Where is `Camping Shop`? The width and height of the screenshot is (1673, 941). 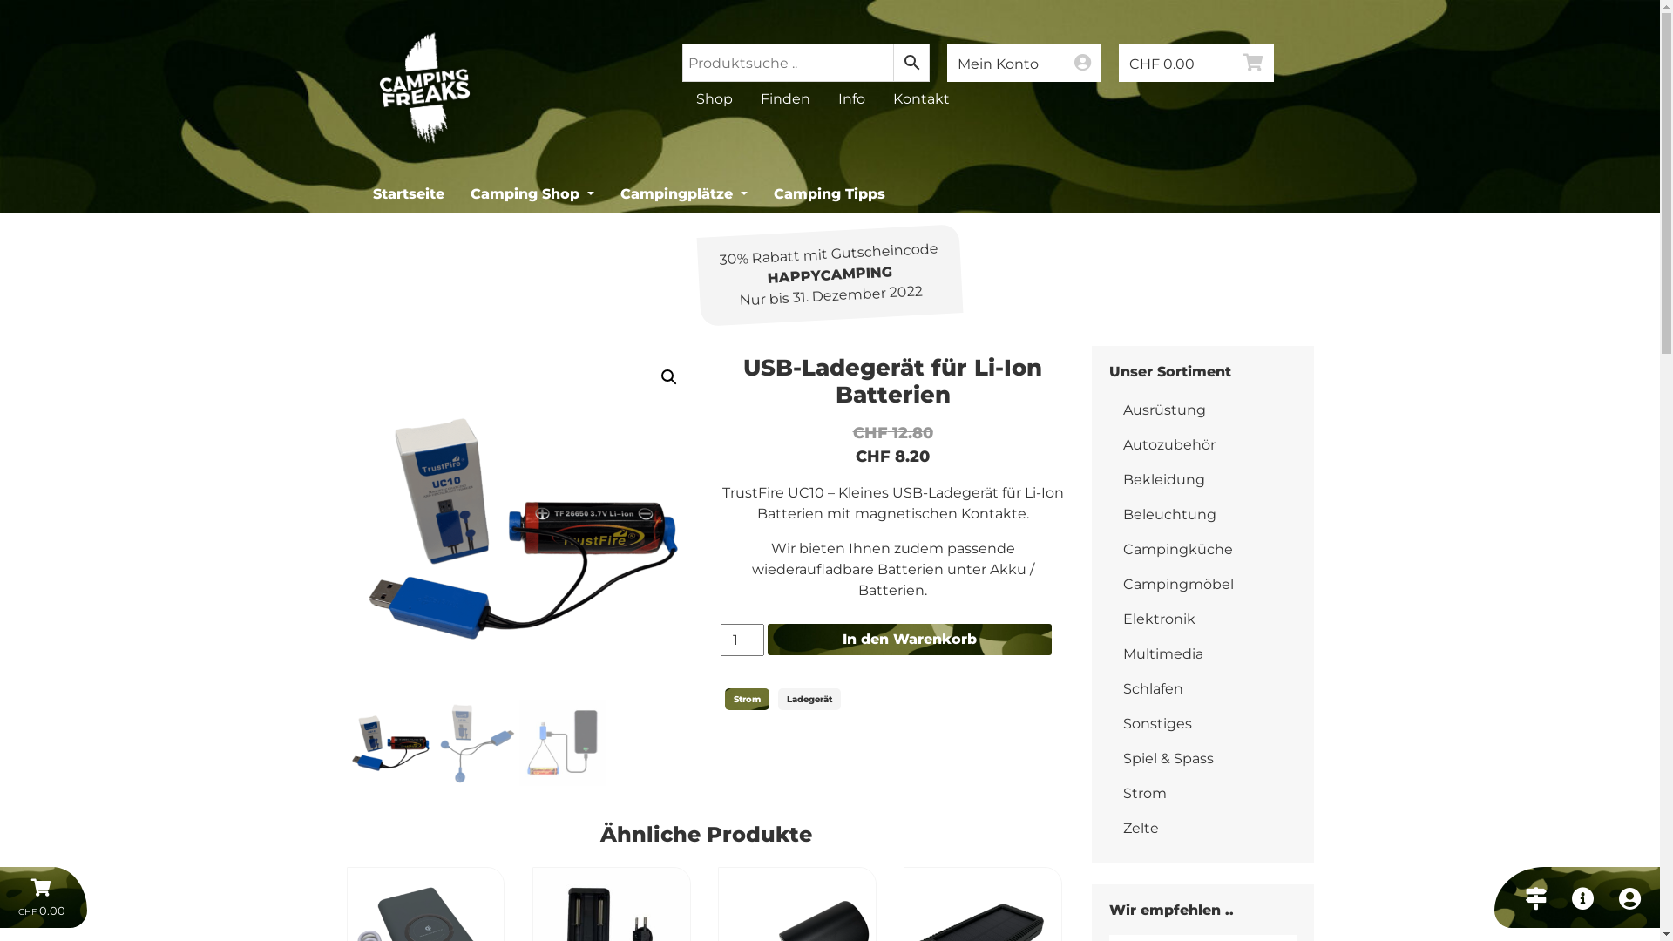 Camping Shop is located at coordinates (532, 194).